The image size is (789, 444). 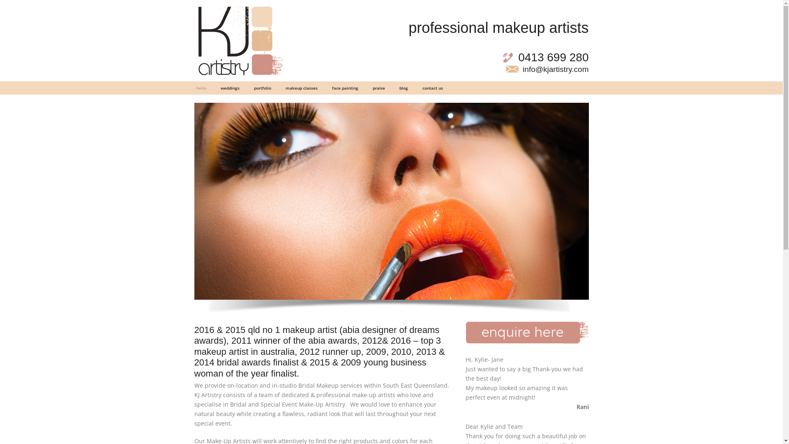 I want to click on contact us, so click(x=432, y=88).